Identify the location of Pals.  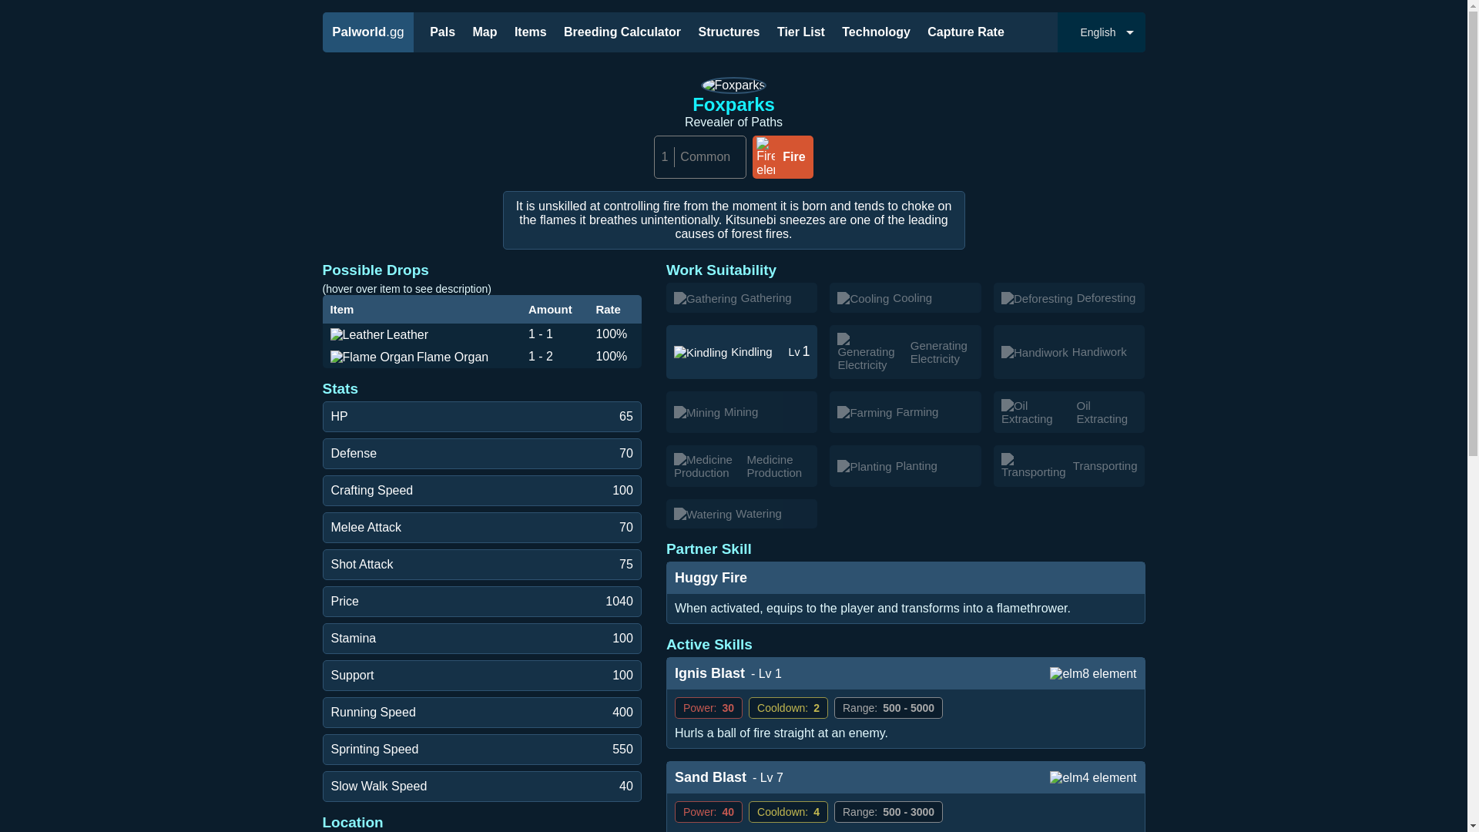
(442, 32).